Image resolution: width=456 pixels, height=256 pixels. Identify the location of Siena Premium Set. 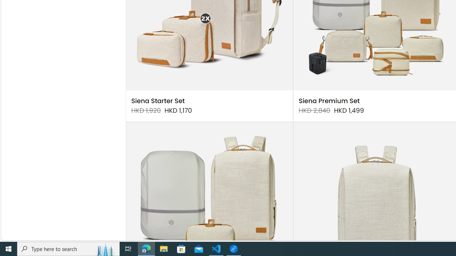
(329, 101).